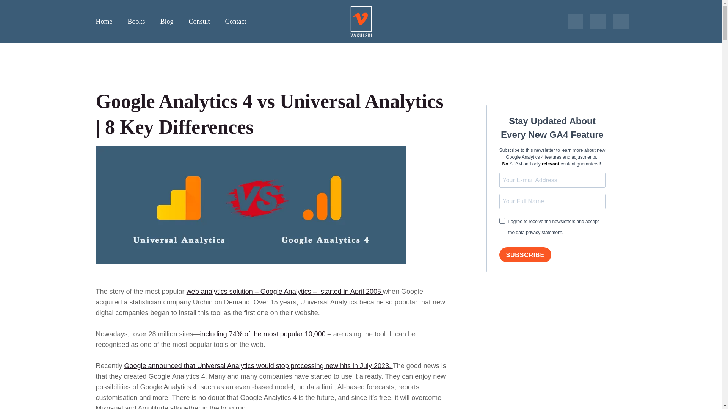 The height and width of the screenshot is (409, 728). Describe the element at coordinates (199, 21) in the screenshot. I see `Consult` at that location.